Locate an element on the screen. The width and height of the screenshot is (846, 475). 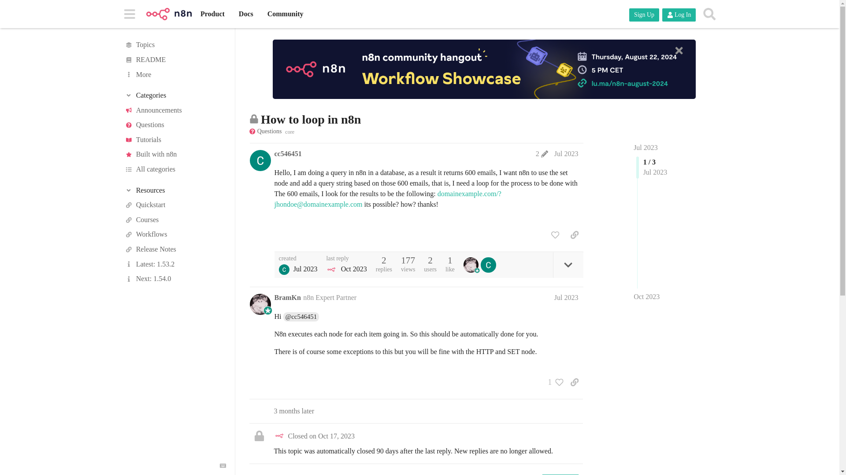
Topics is located at coordinates (175, 45).